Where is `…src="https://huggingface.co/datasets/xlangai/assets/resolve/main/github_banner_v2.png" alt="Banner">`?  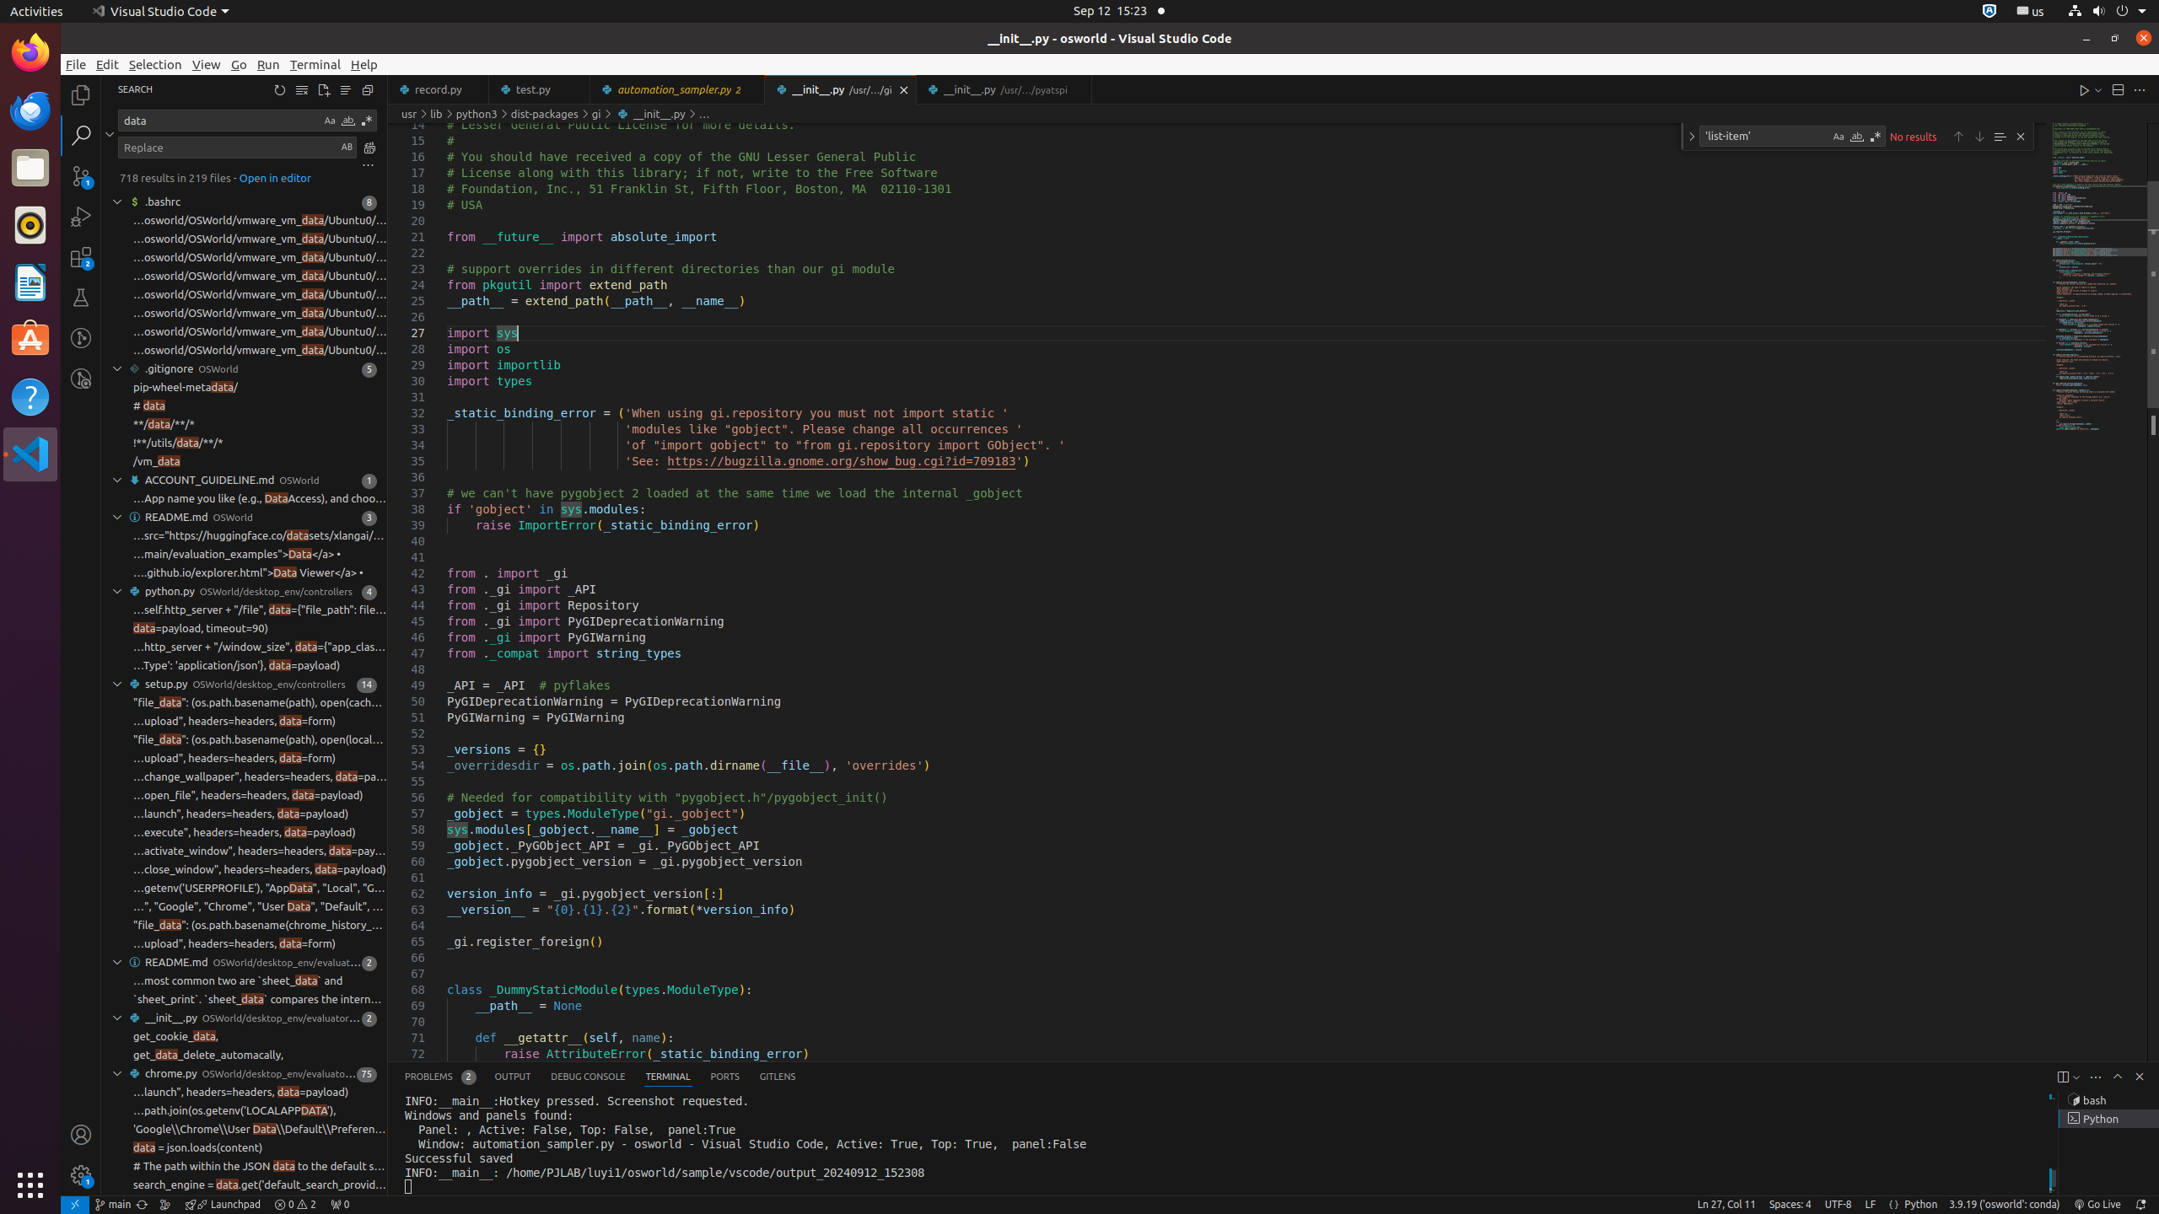
…src="https://huggingface.co/datasets/xlangai/assets/resolve/main/github_banner_v2.png" alt="Banner"> is located at coordinates (260, 536).